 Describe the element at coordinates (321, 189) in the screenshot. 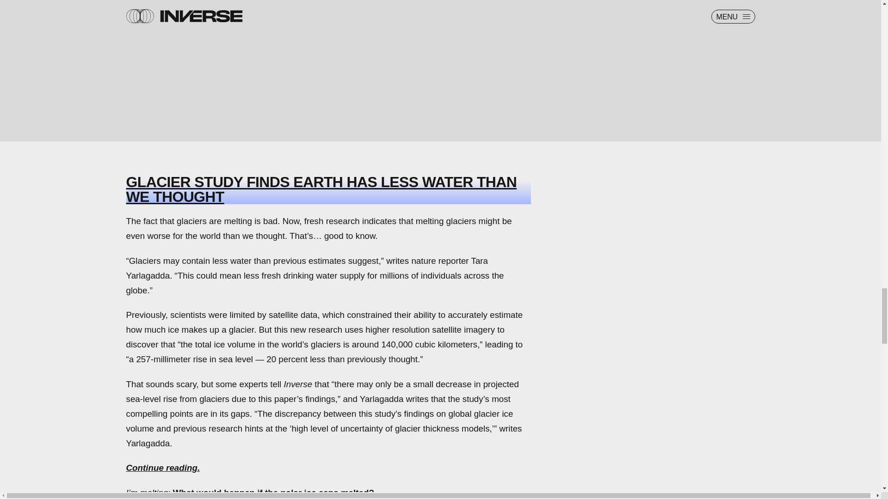

I see `GLACIER STUDY FINDS EARTH HAS LESS WATER THAN WE THOUGHT` at that location.